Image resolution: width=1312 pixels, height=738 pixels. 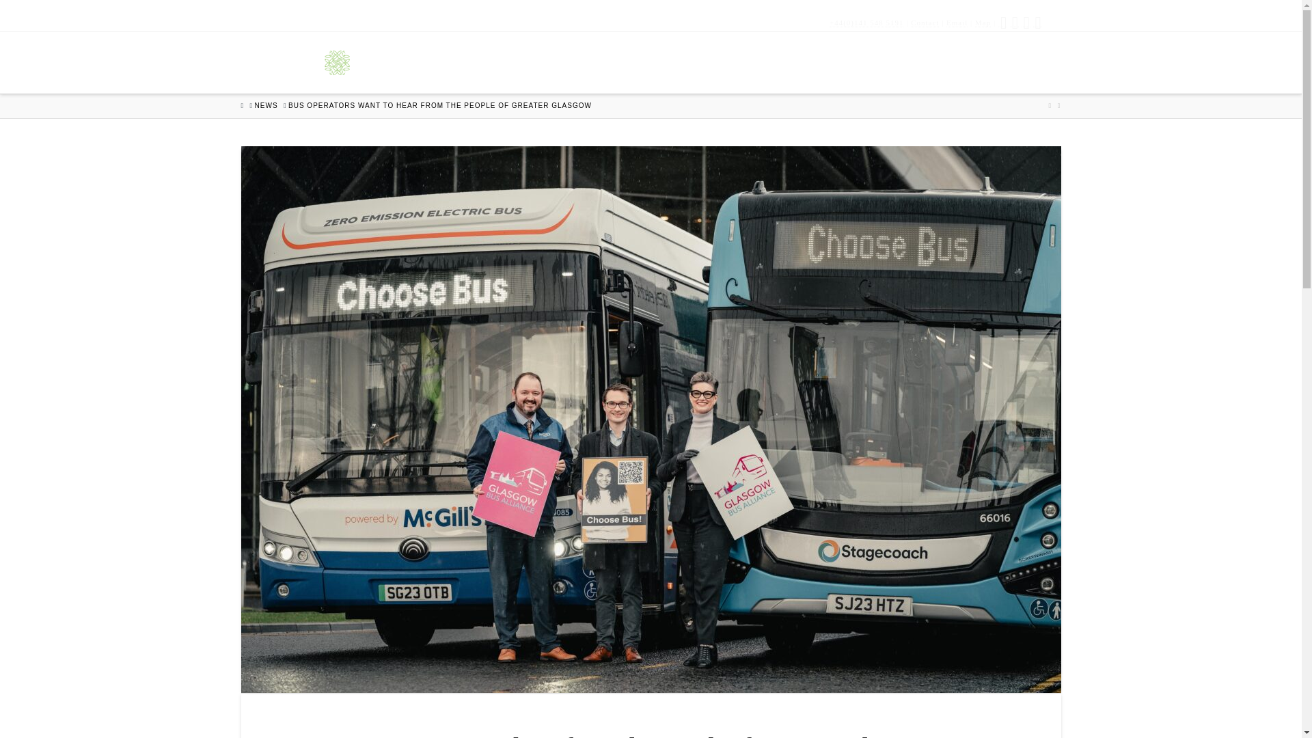 I want to click on CLIENTS, so click(x=716, y=62).